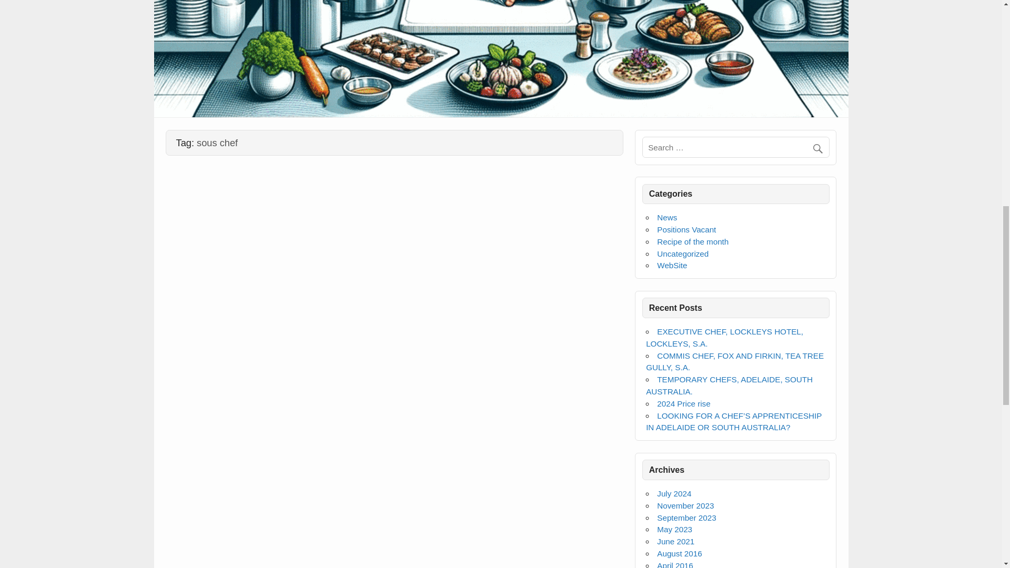 The image size is (1010, 568). What do you see at coordinates (686, 518) in the screenshot?
I see `September 2023` at bounding box center [686, 518].